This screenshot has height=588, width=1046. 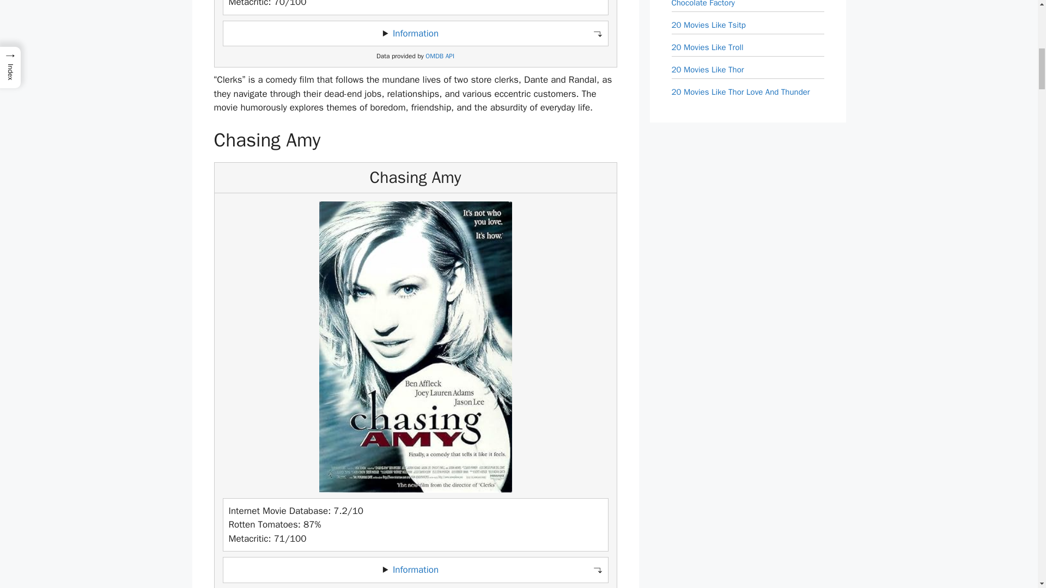 I want to click on Toggle information, so click(x=415, y=34).